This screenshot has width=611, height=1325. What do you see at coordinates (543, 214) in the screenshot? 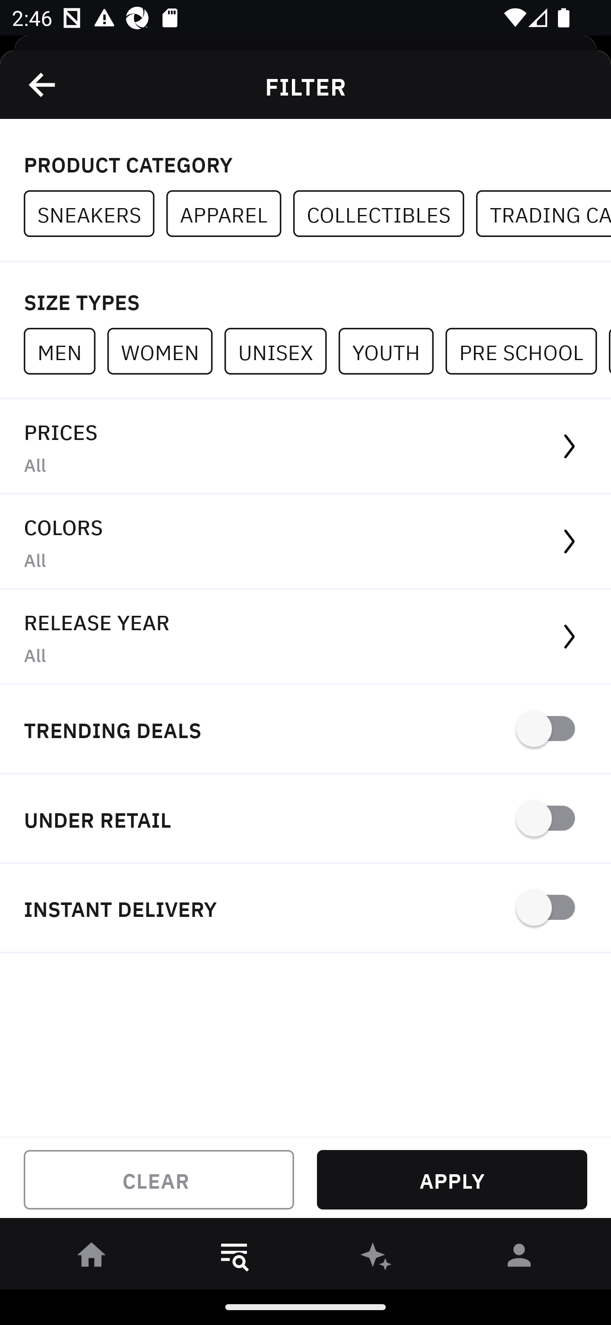
I see `TRADING CARDS` at bounding box center [543, 214].